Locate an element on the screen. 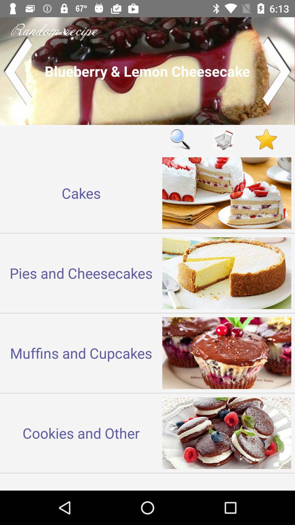 Image resolution: width=295 pixels, height=525 pixels. jump to the cookies and other icon is located at coordinates (81, 433).